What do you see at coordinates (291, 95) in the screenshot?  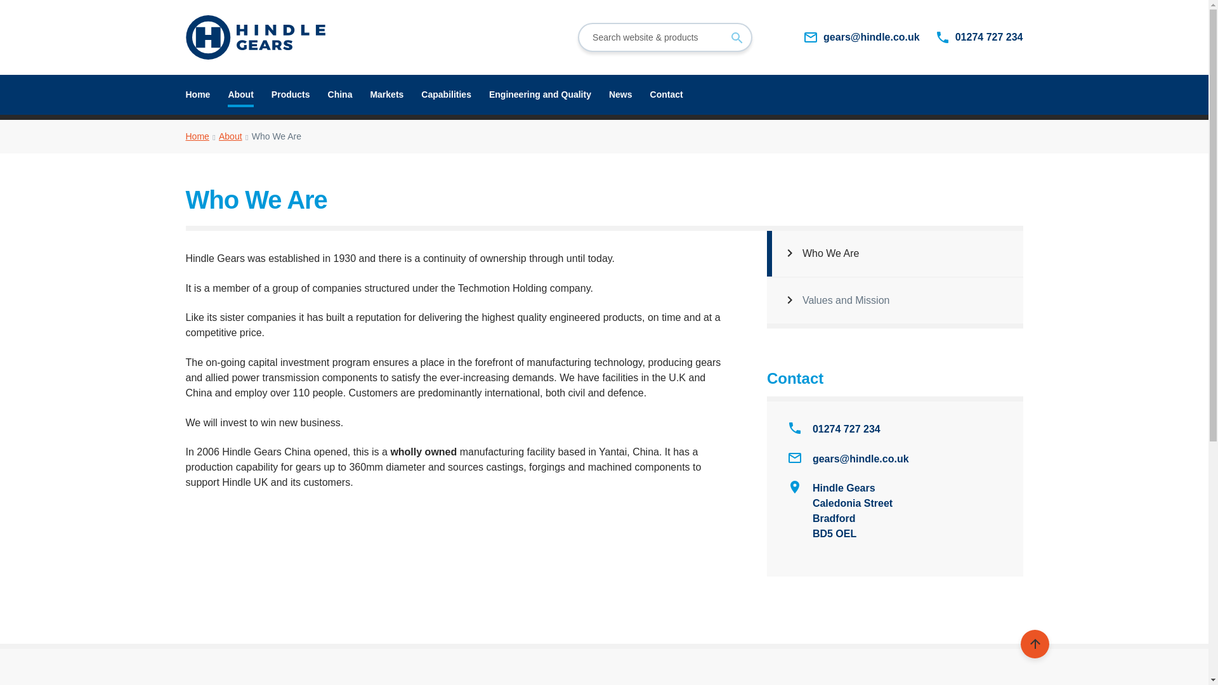 I see `Products` at bounding box center [291, 95].